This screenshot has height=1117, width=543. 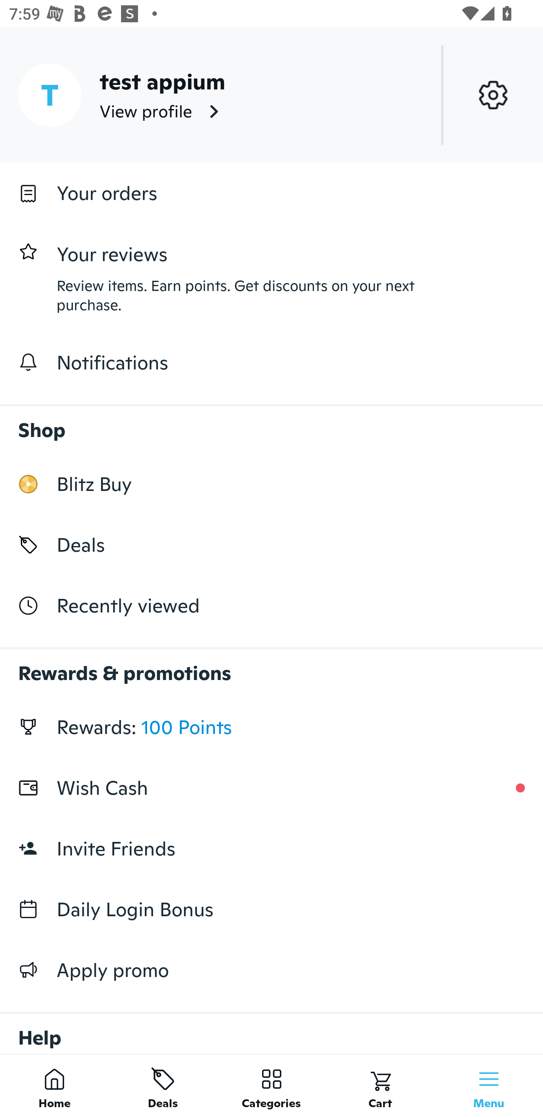 I want to click on Wish Cash, so click(x=271, y=788).